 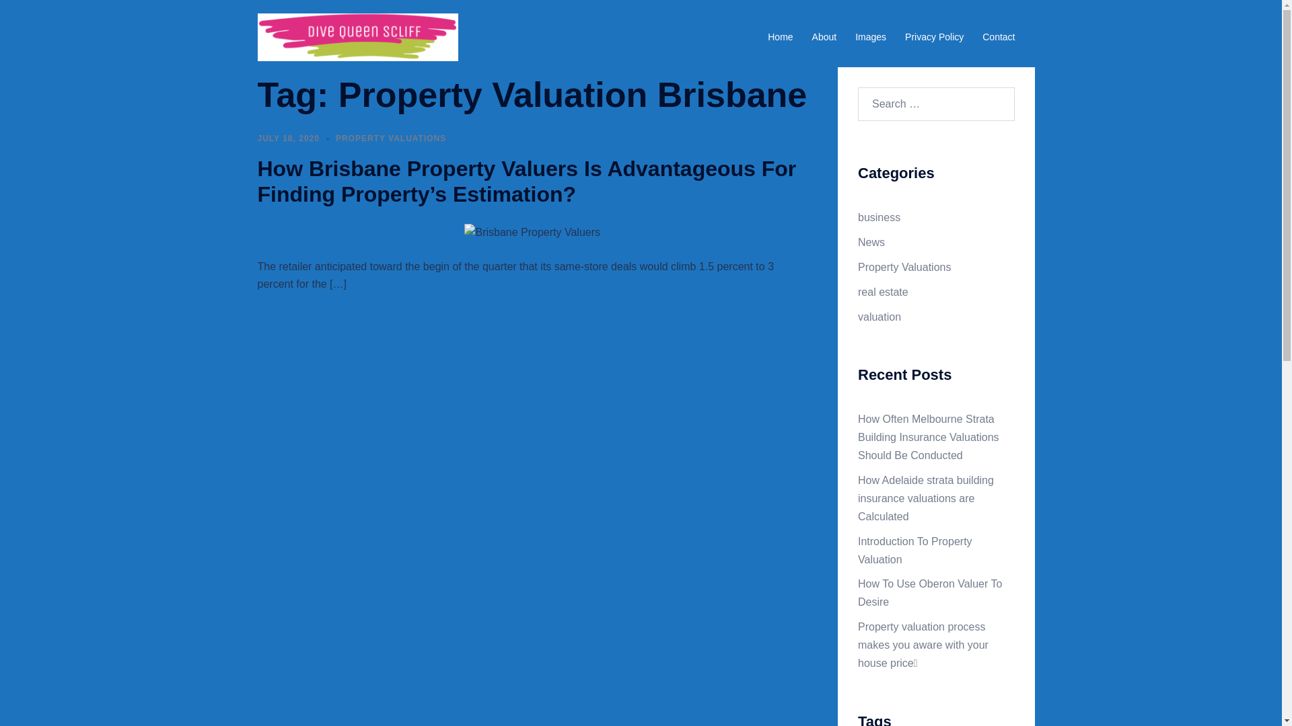 What do you see at coordinates (883, 292) in the screenshot?
I see `real estate` at bounding box center [883, 292].